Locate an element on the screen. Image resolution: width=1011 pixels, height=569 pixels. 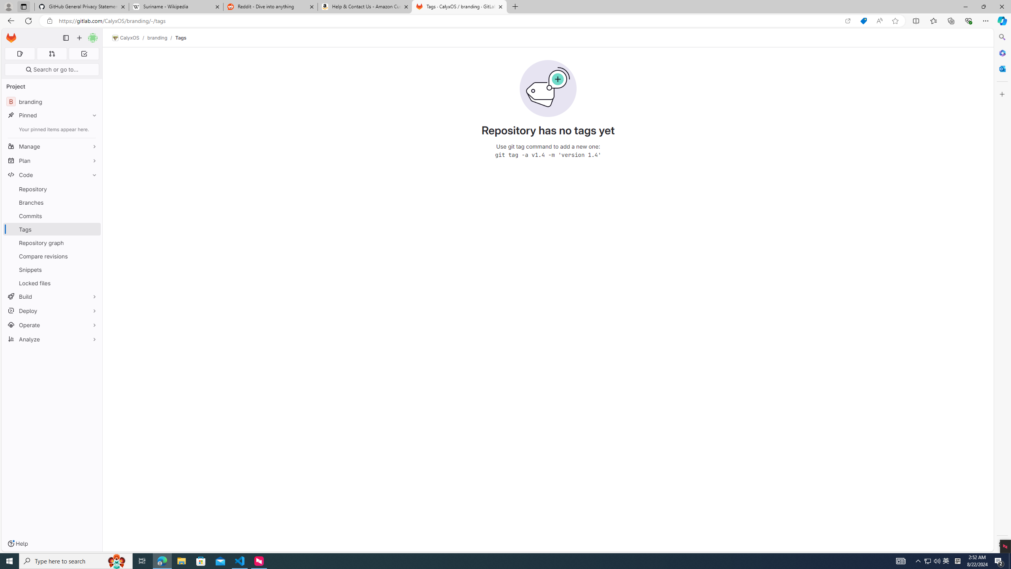
Repository graph is located at coordinates (52, 243).